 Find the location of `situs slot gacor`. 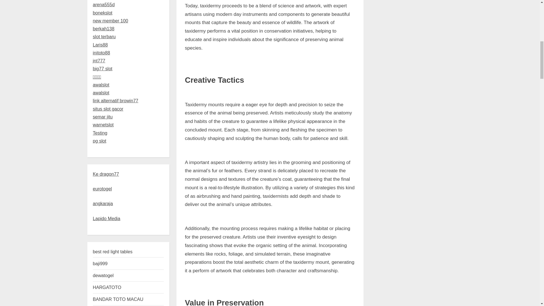

situs slot gacor is located at coordinates (108, 109).